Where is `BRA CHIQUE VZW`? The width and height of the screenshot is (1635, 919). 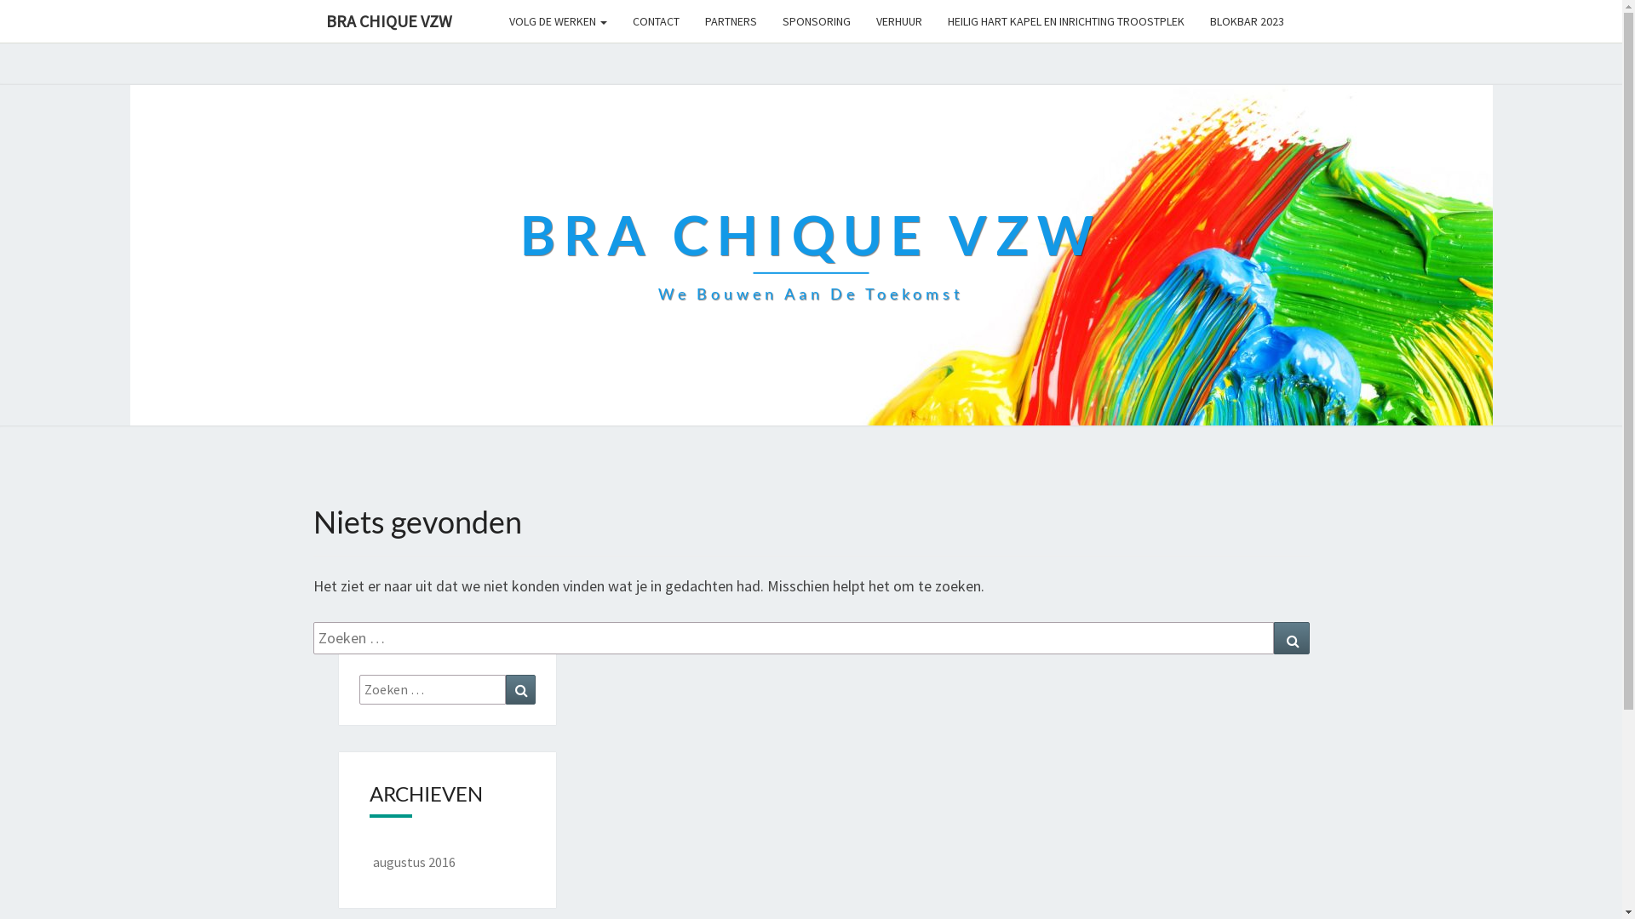 BRA CHIQUE VZW is located at coordinates (389, 21).